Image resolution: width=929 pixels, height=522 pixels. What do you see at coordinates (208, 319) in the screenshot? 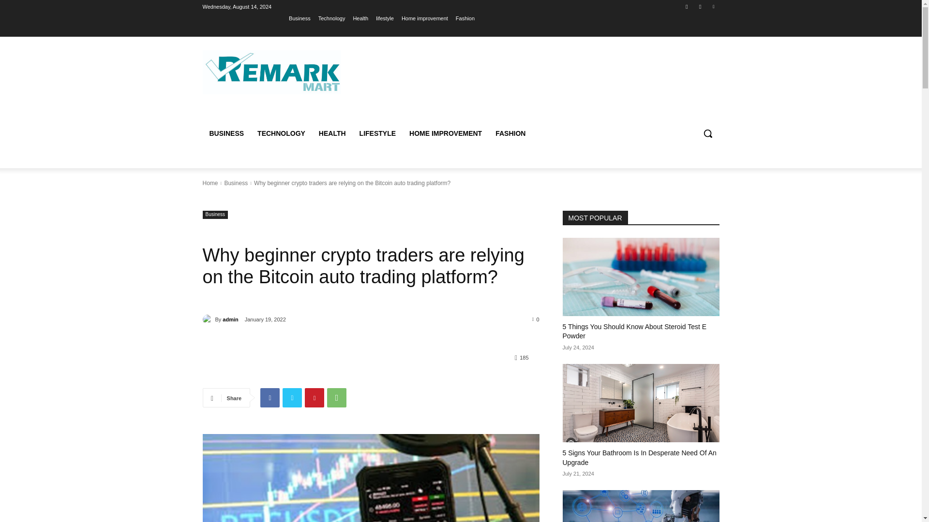
I see `admin` at bounding box center [208, 319].